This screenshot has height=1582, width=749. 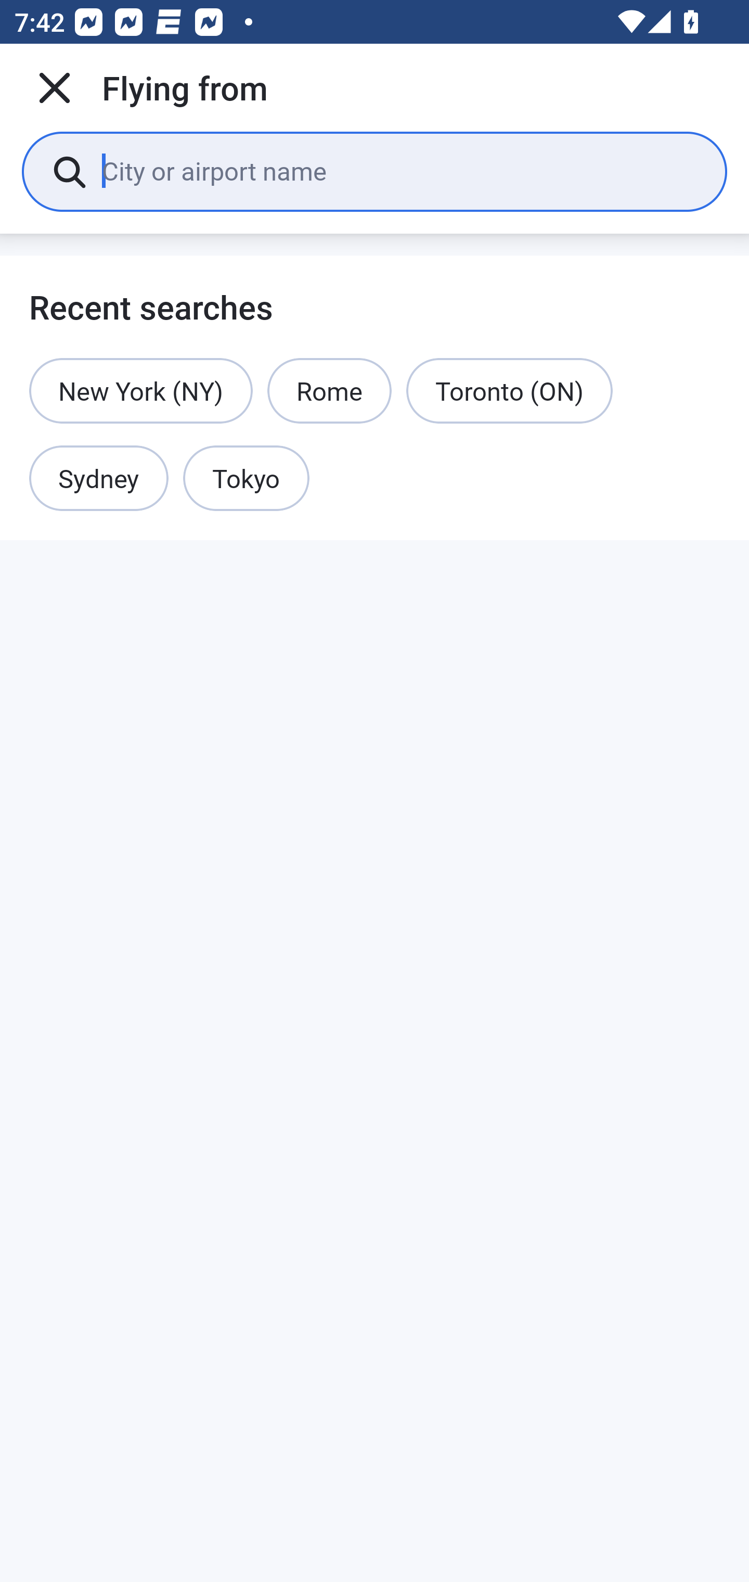 What do you see at coordinates (99, 479) in the screenshot?
I see `Sydney` at bounding box center [99, 479].